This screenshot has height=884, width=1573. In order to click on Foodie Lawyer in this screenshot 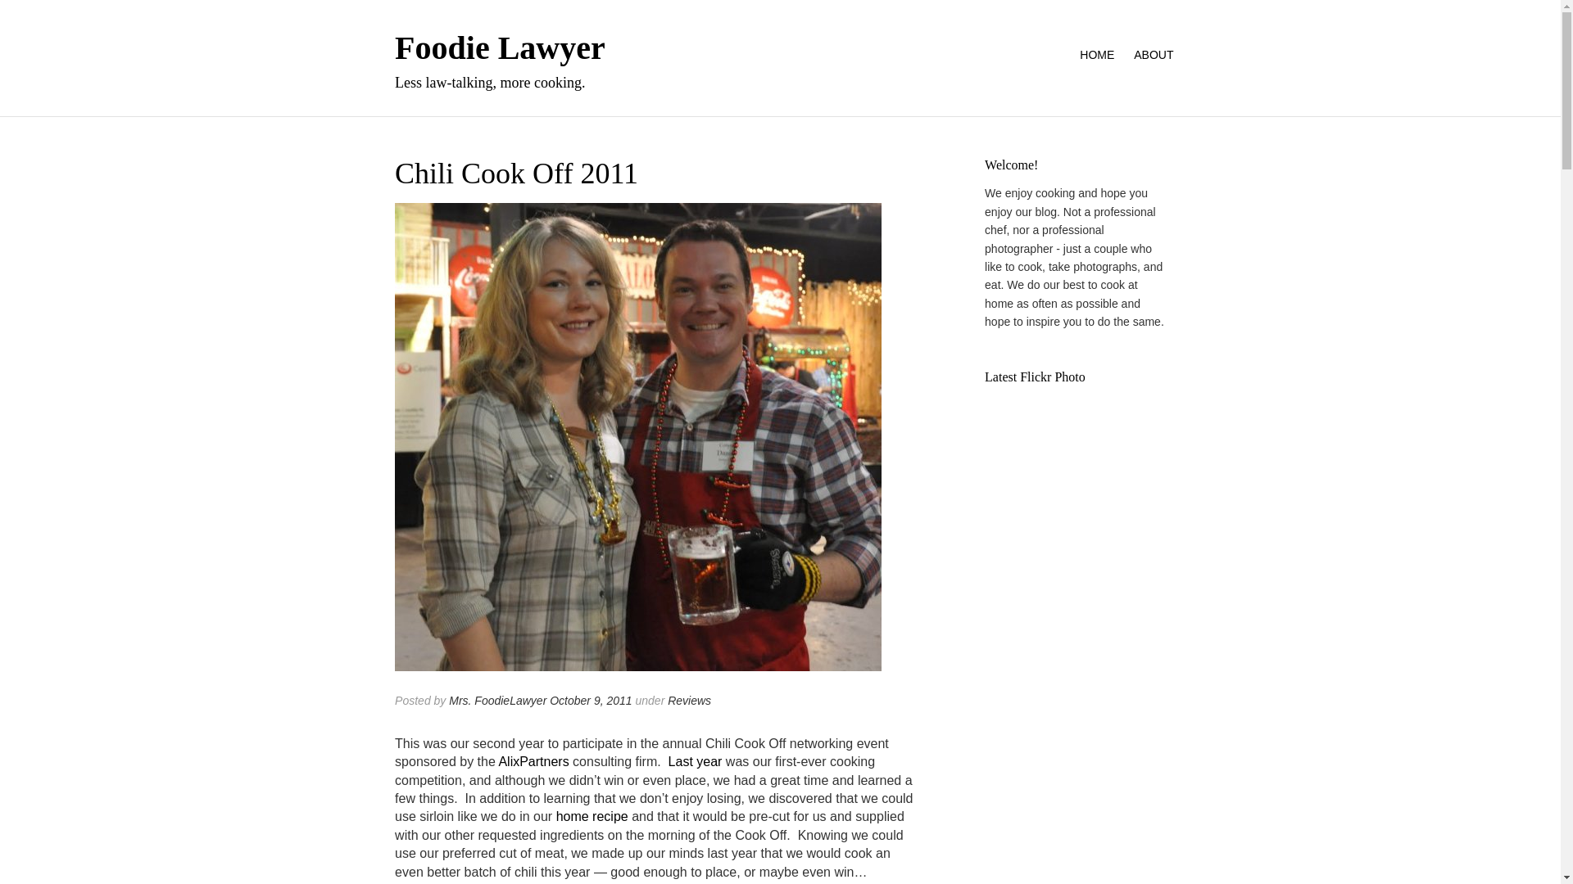, I will do `click(500, 47)`.